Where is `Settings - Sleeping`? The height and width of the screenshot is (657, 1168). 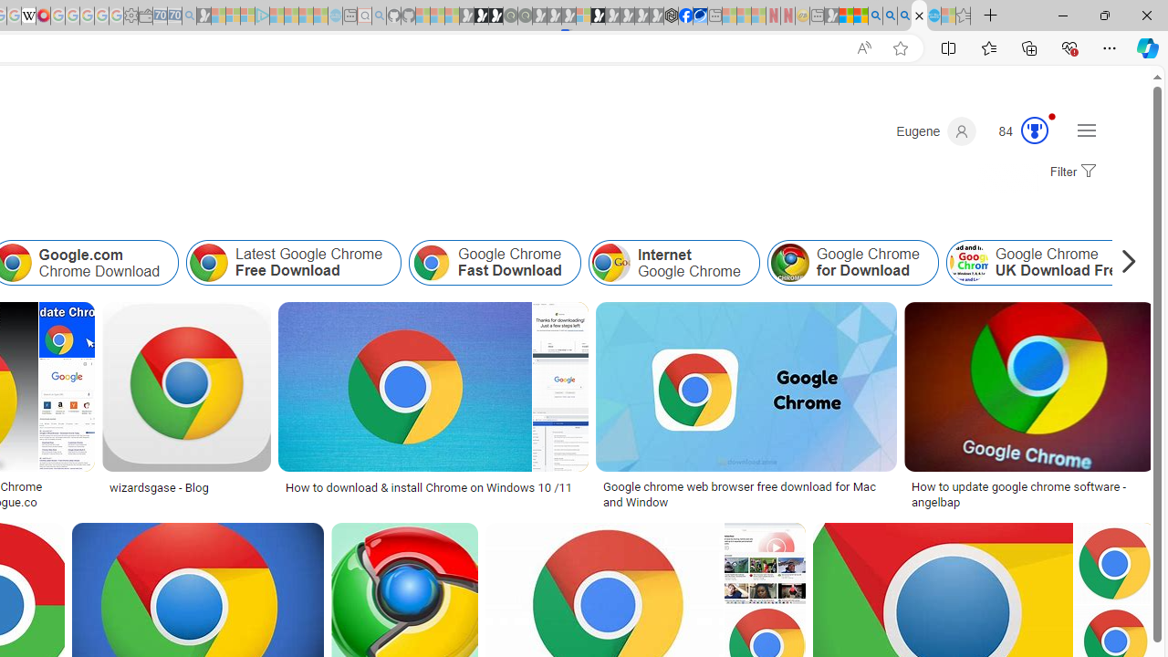 Settings - Sleeping is located at coordinates (130, 16).